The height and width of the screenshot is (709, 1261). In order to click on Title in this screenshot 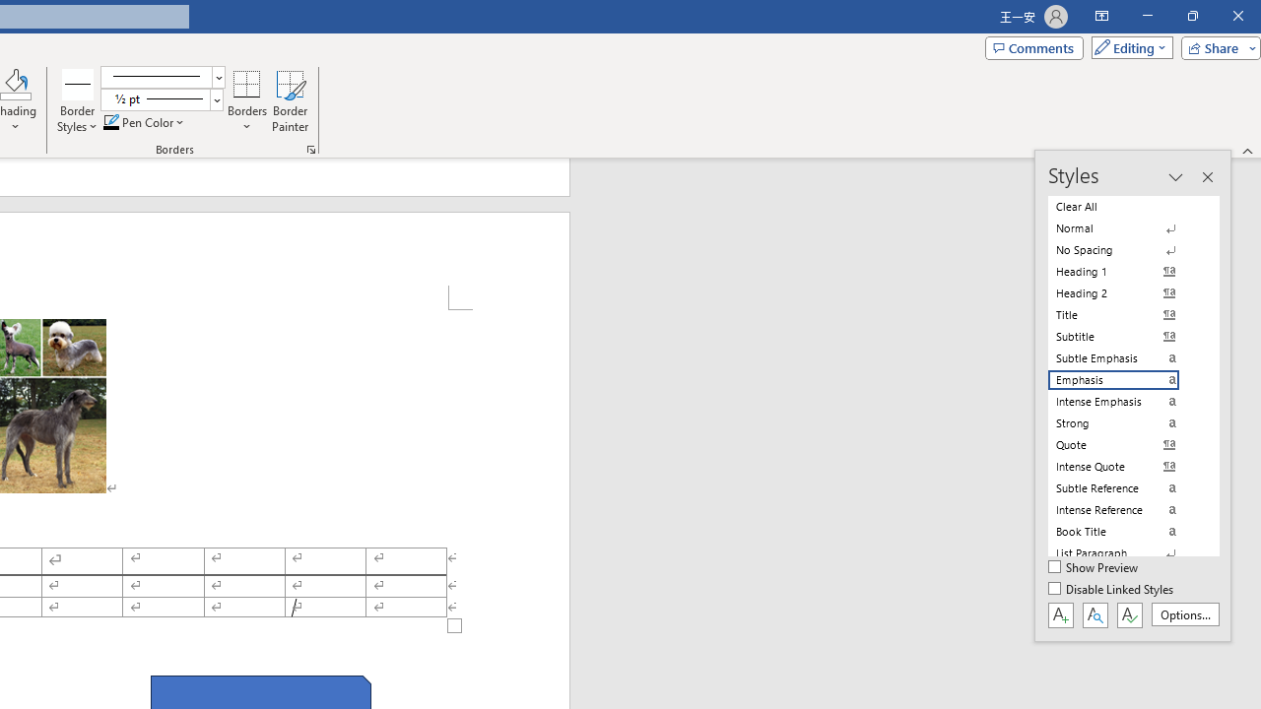, I will do `click(1125, 315)`.